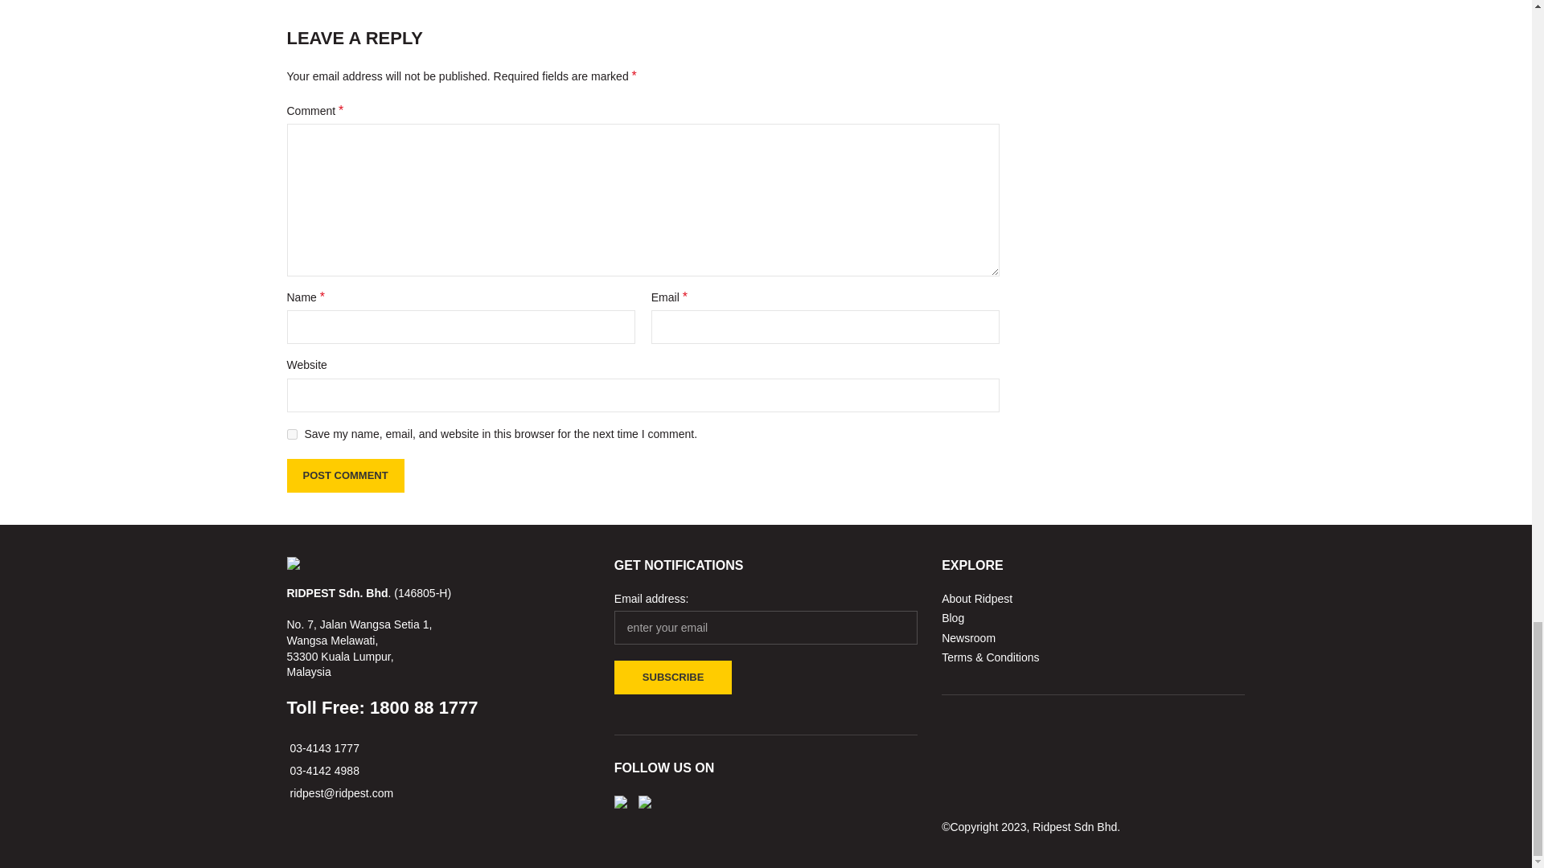 The height and width of the screenshot is (868, 1544). I want to click on yes, so click(291, 434).